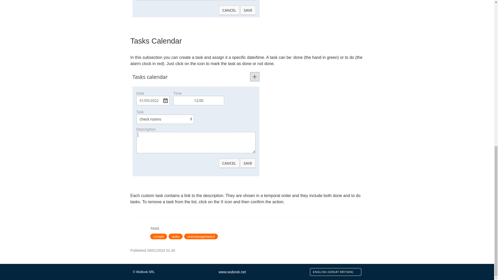  Describe the element at coordinates (232, 272) in the screenshot. I see `www.wubook.net` at that location.